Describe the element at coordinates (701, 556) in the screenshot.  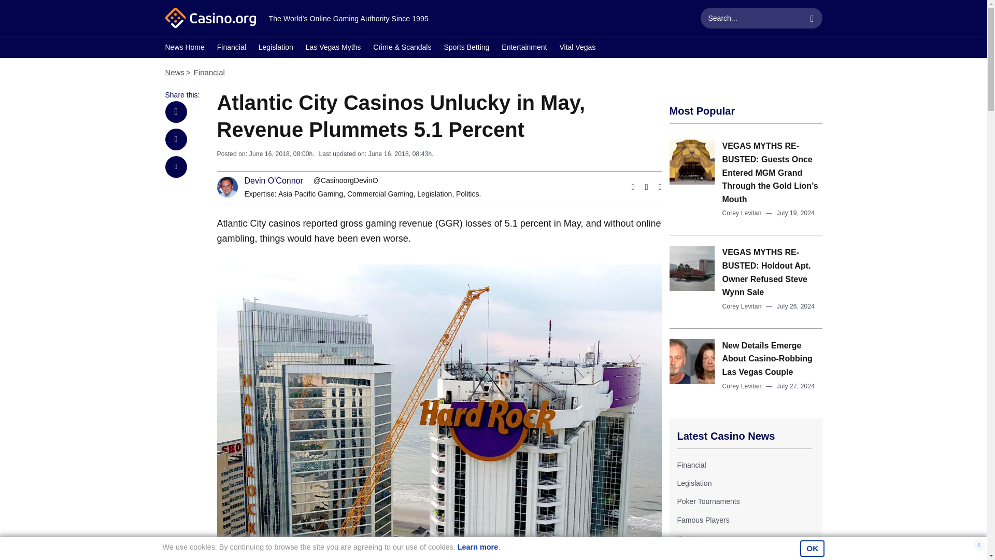
I see `Mobile Gaming` at that location.